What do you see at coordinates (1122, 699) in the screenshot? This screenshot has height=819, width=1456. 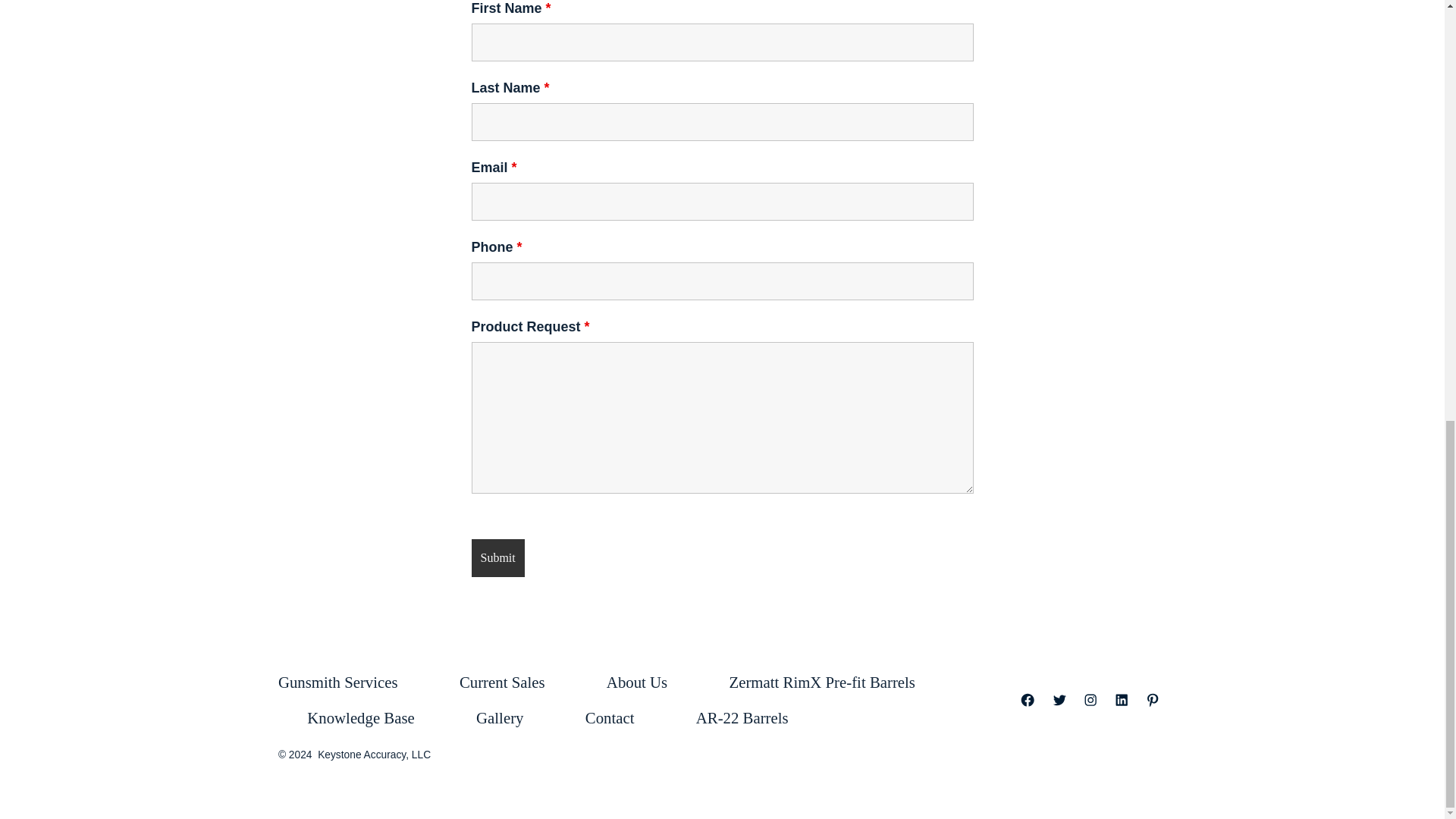 I see `Open LinkedIn in a new tab` at bounding box center [1122, 699].